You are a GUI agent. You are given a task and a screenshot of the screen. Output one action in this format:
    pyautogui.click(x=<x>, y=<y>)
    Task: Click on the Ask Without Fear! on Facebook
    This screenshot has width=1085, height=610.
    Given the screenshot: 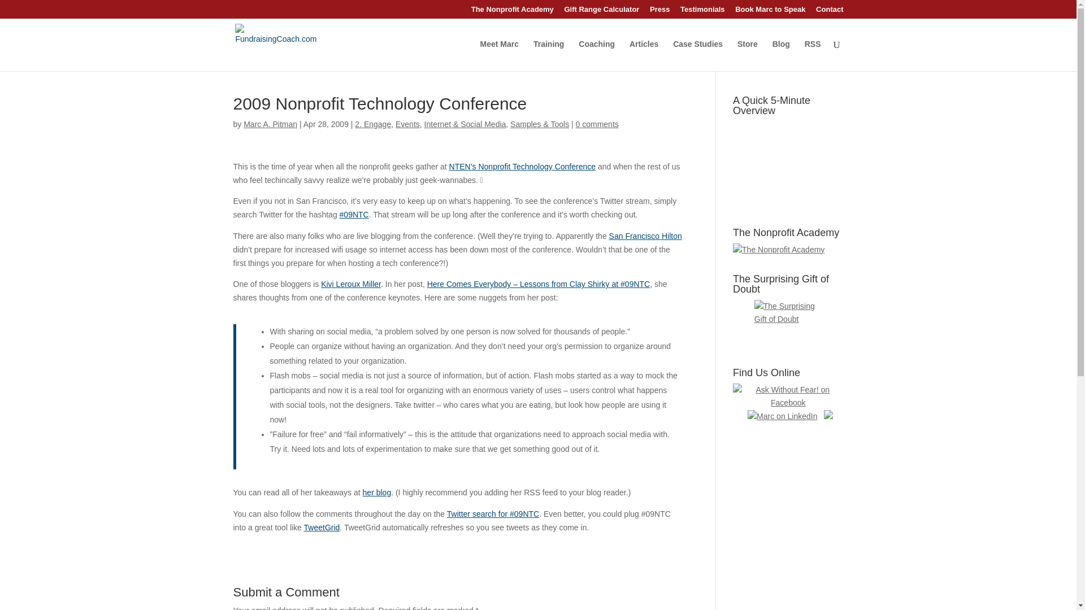 What is the action you would take?
    pyautogui.click(x=788, y=396)
    